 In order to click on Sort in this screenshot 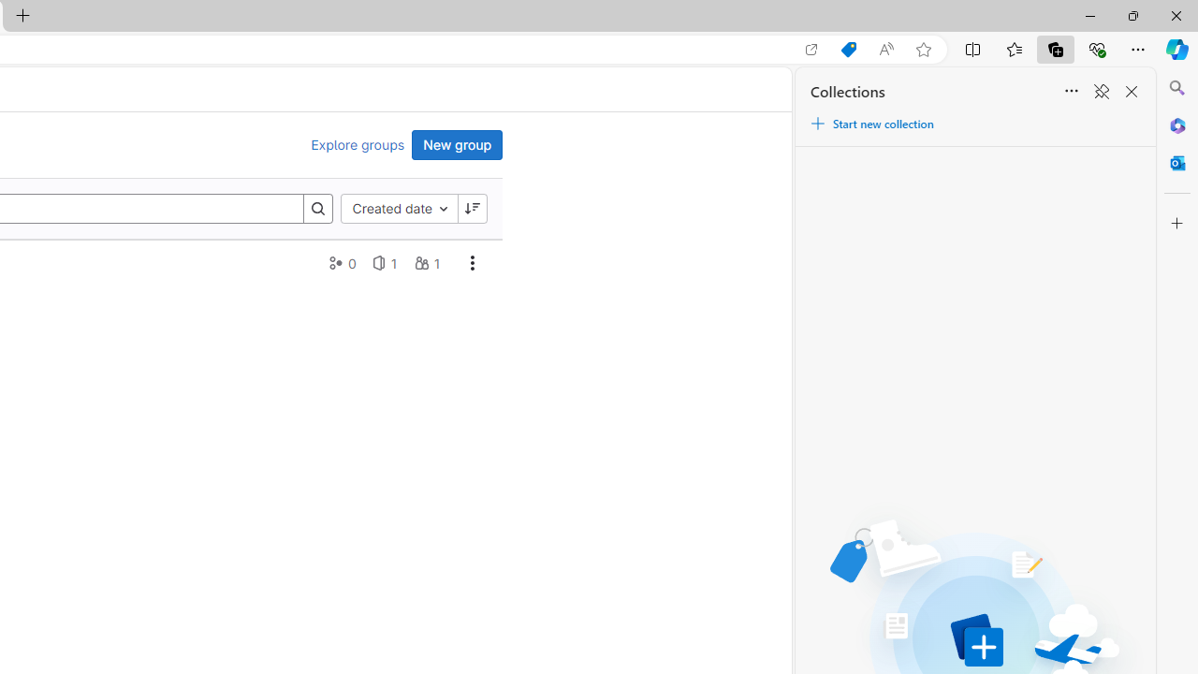, I will do `click(1071, 92)`.